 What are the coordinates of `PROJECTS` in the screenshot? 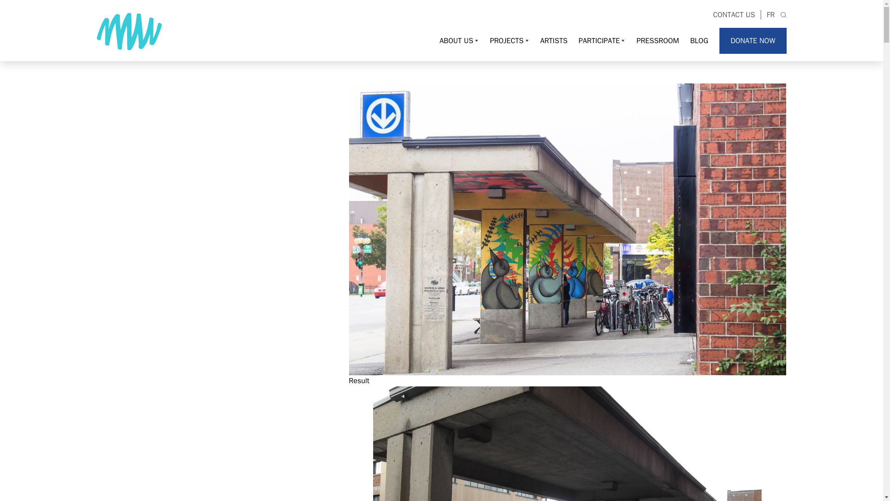 It's located at (510, 41).